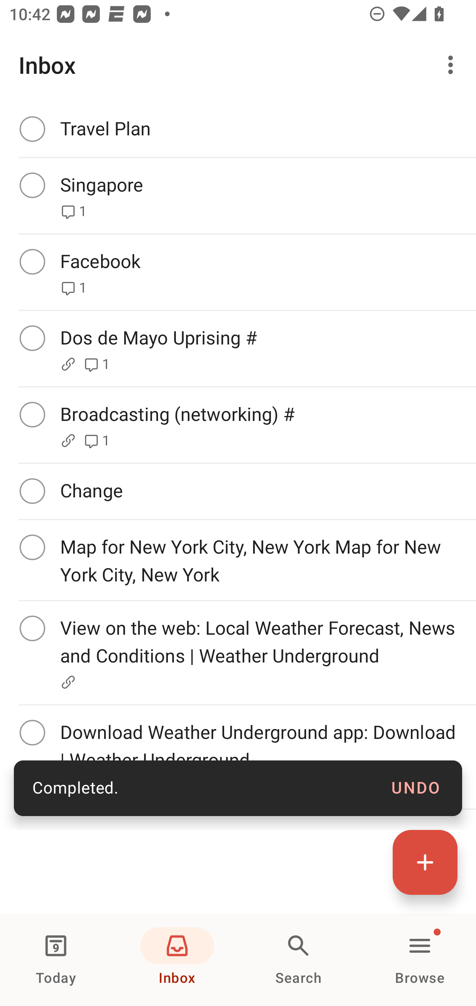 This screenshot has width=476, height=1006. What do you see at coordinates (32, 732) in the screenshot?
I see `Complete` at bounding box center [32, 732].